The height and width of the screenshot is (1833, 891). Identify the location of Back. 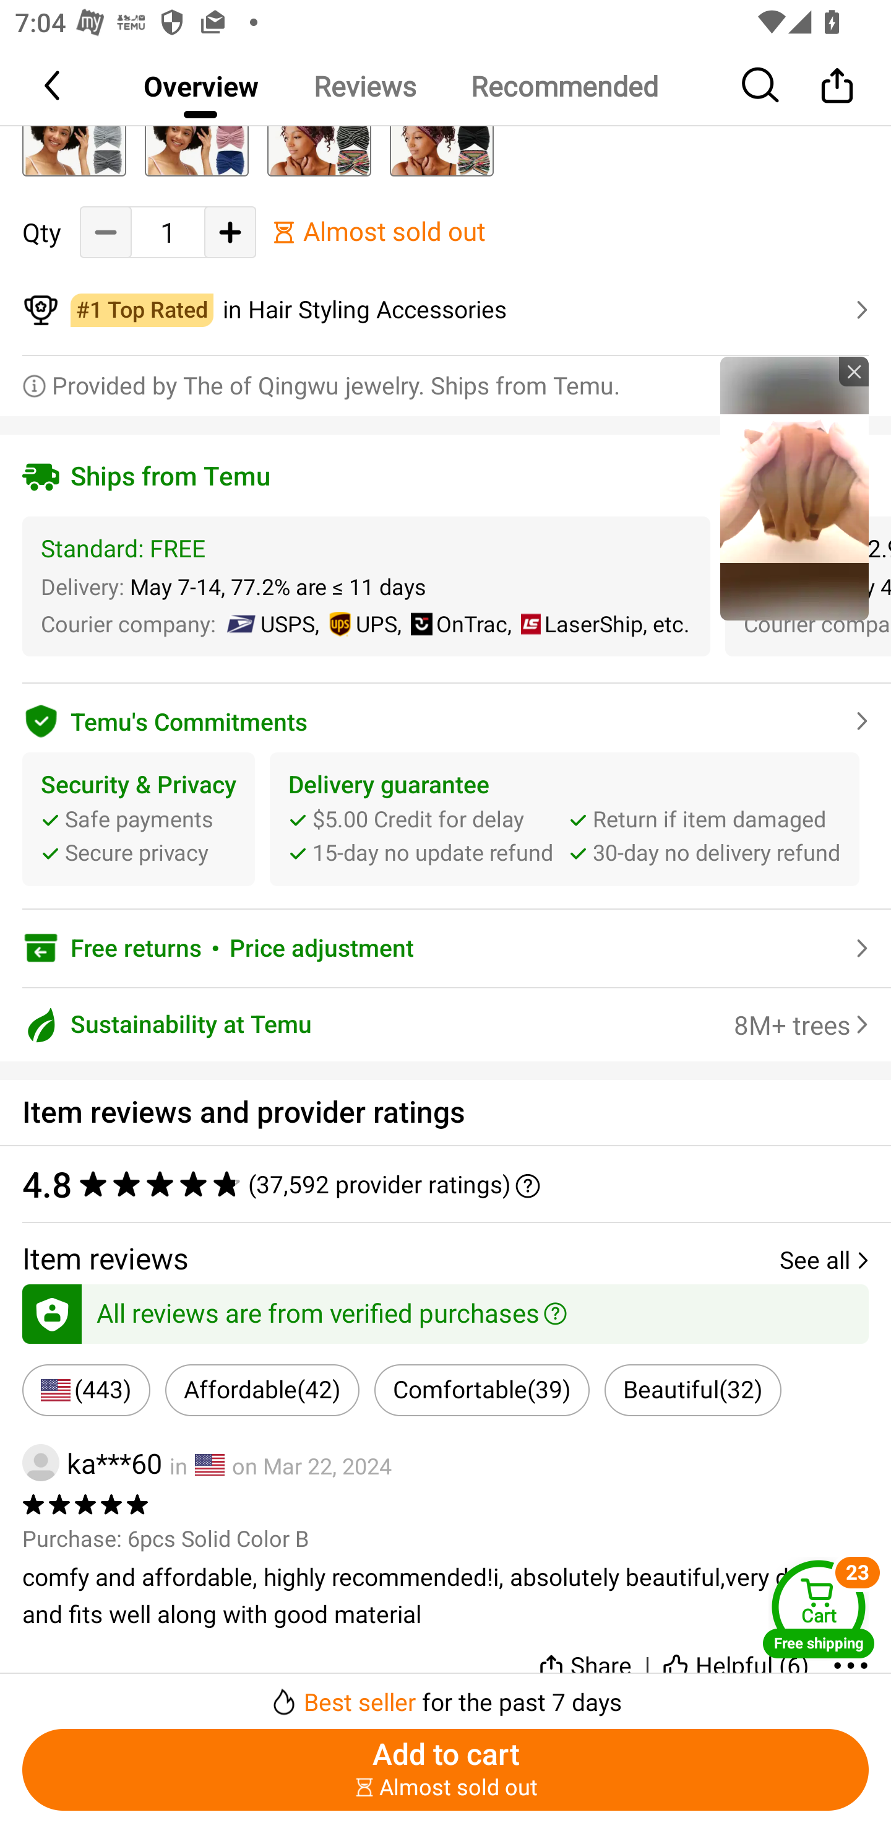
(54, 85).